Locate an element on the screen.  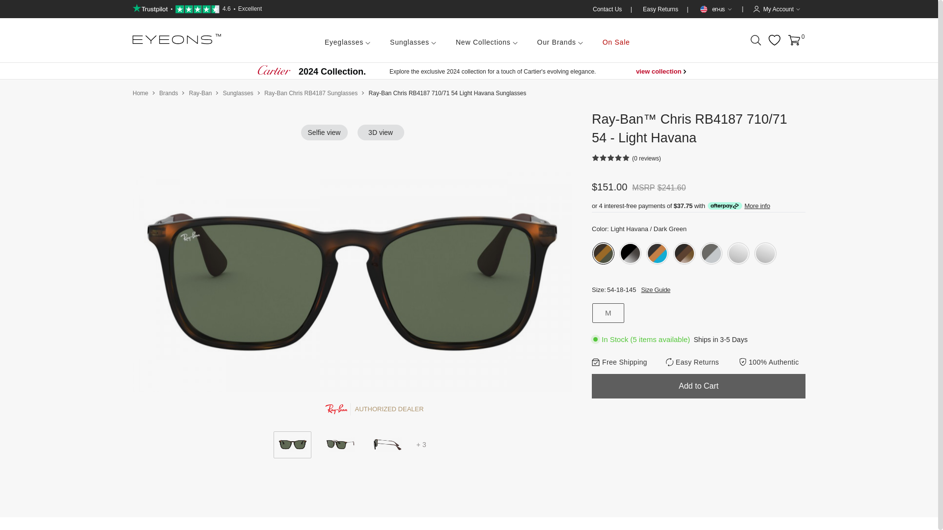
Contact Us is located at coordinates (608, 9).